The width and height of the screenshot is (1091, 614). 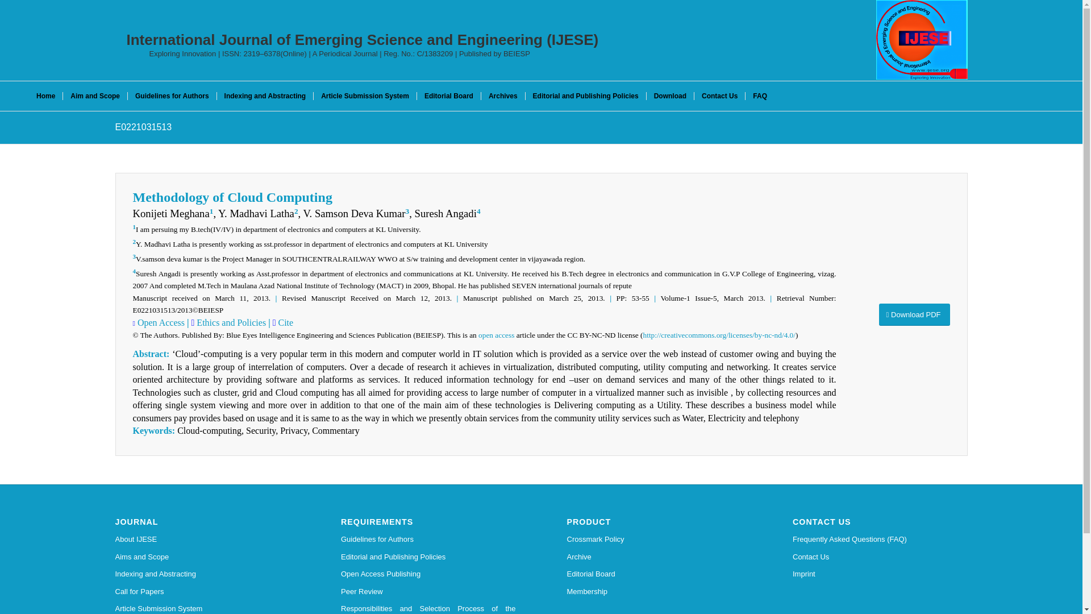 I want to click on Contact Us, so click(x=880, y=557).